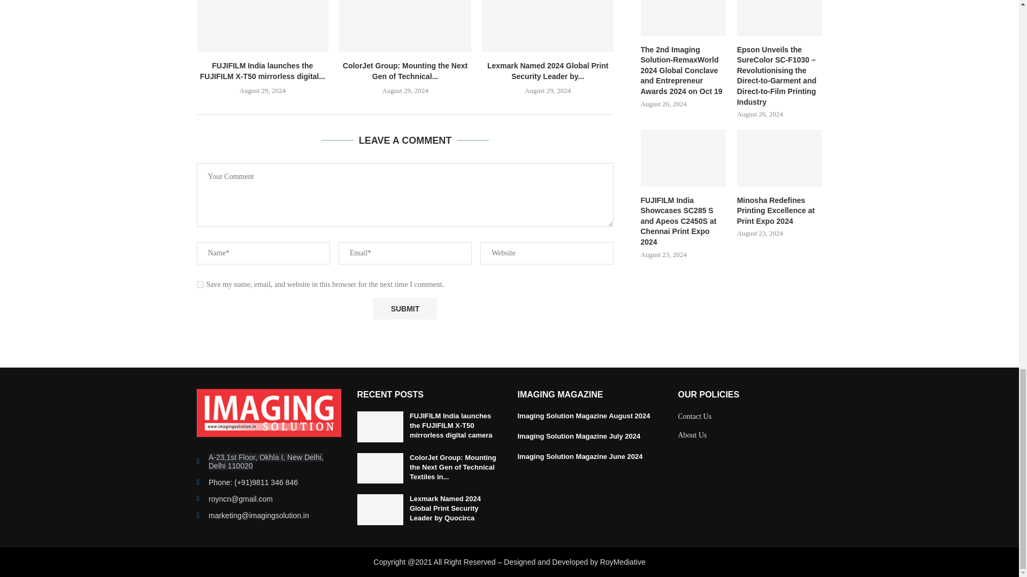  What do you see at coordinates (200, 284) in the screenshot?
I see `yes` at bounding box center [200, 284].